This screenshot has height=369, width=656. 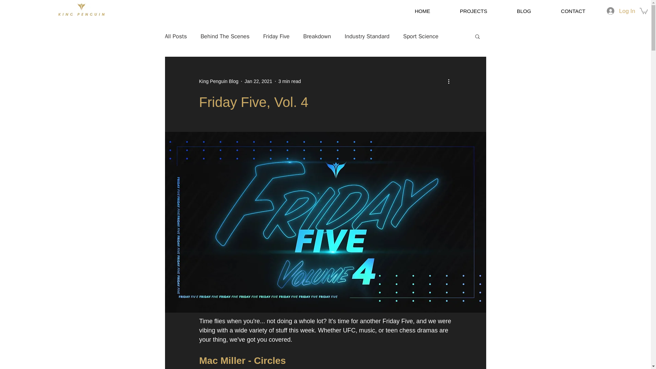 I want to click on Behind The Scenes, so click(x=225, y=36).